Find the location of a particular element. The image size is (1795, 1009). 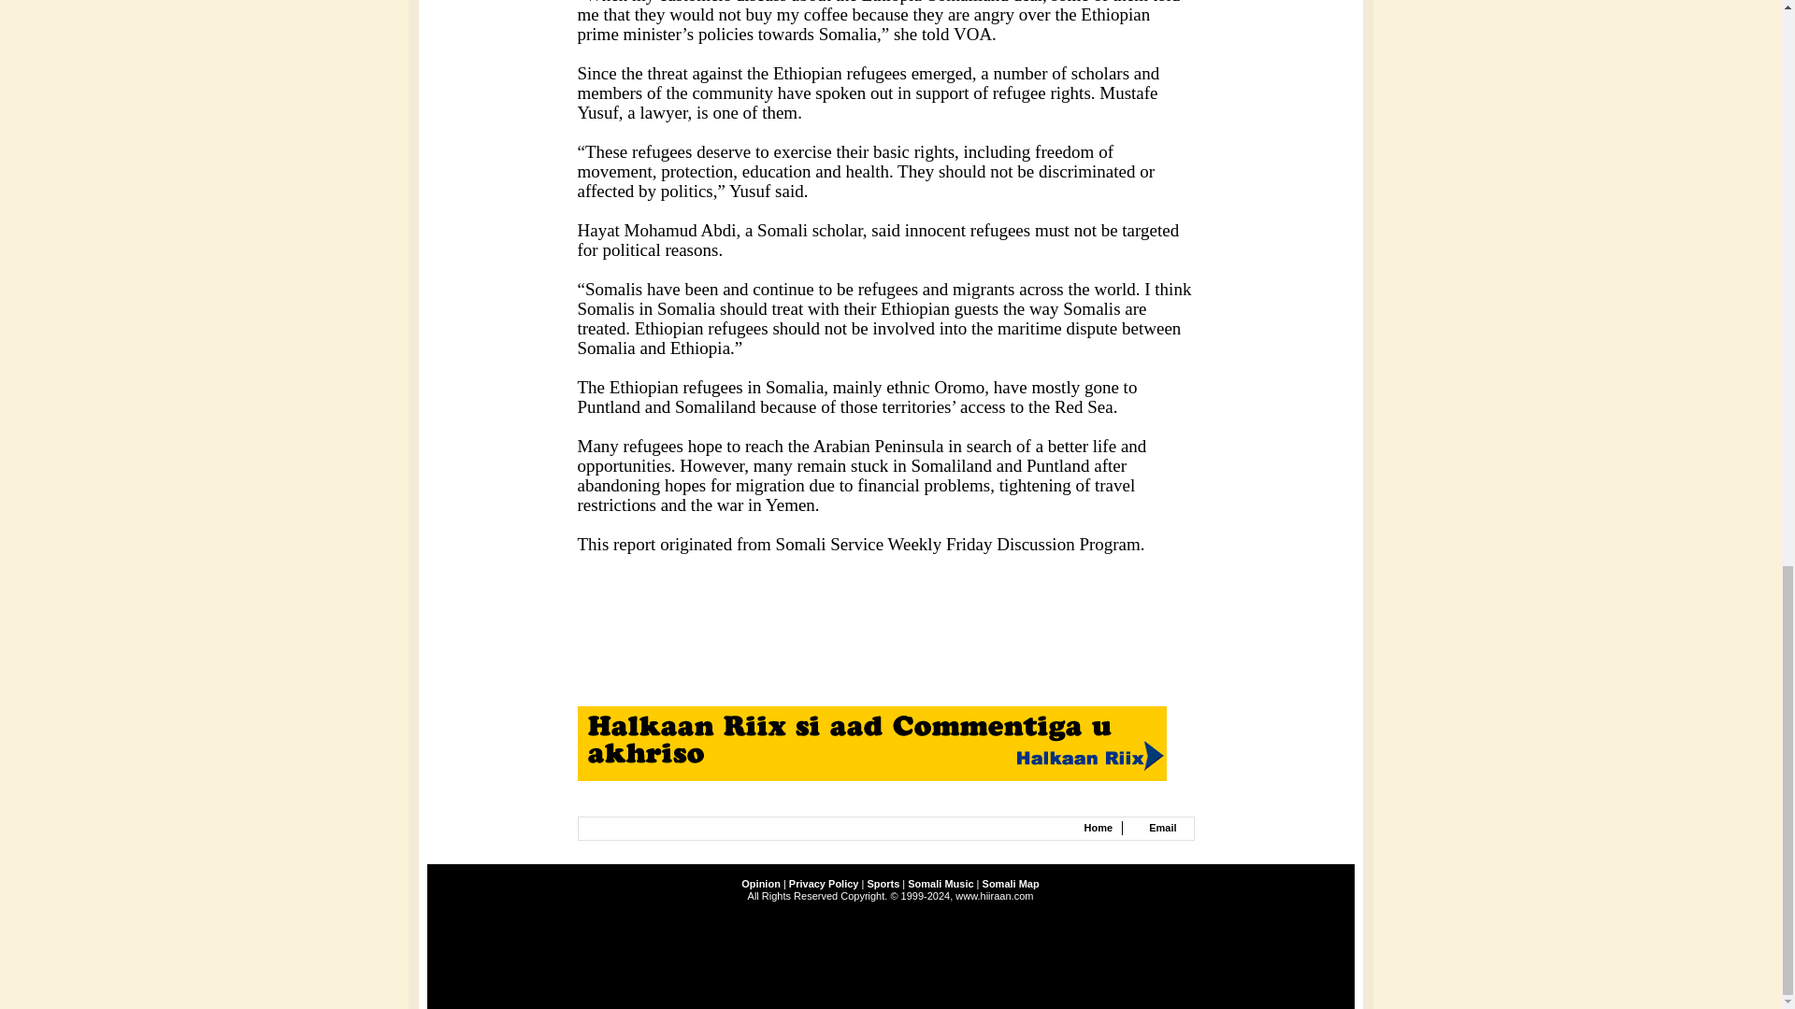

Privacy Policy is located at coordinates (825, 883).